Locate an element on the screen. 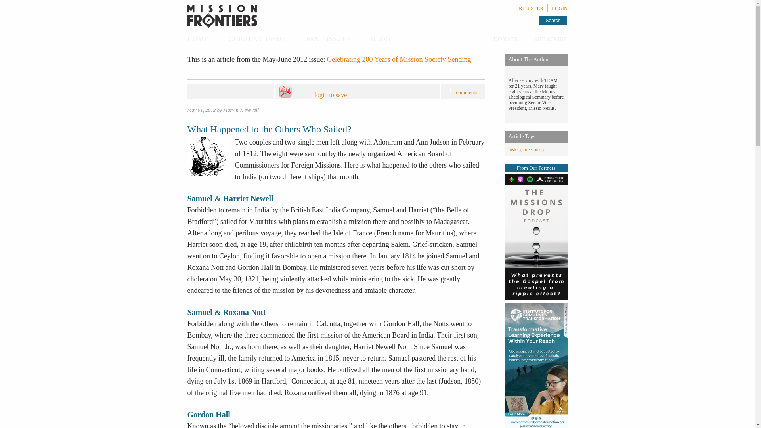 The height and width of the screenshot is (428, 761). LOGIN is located at coordinates (560, 8).